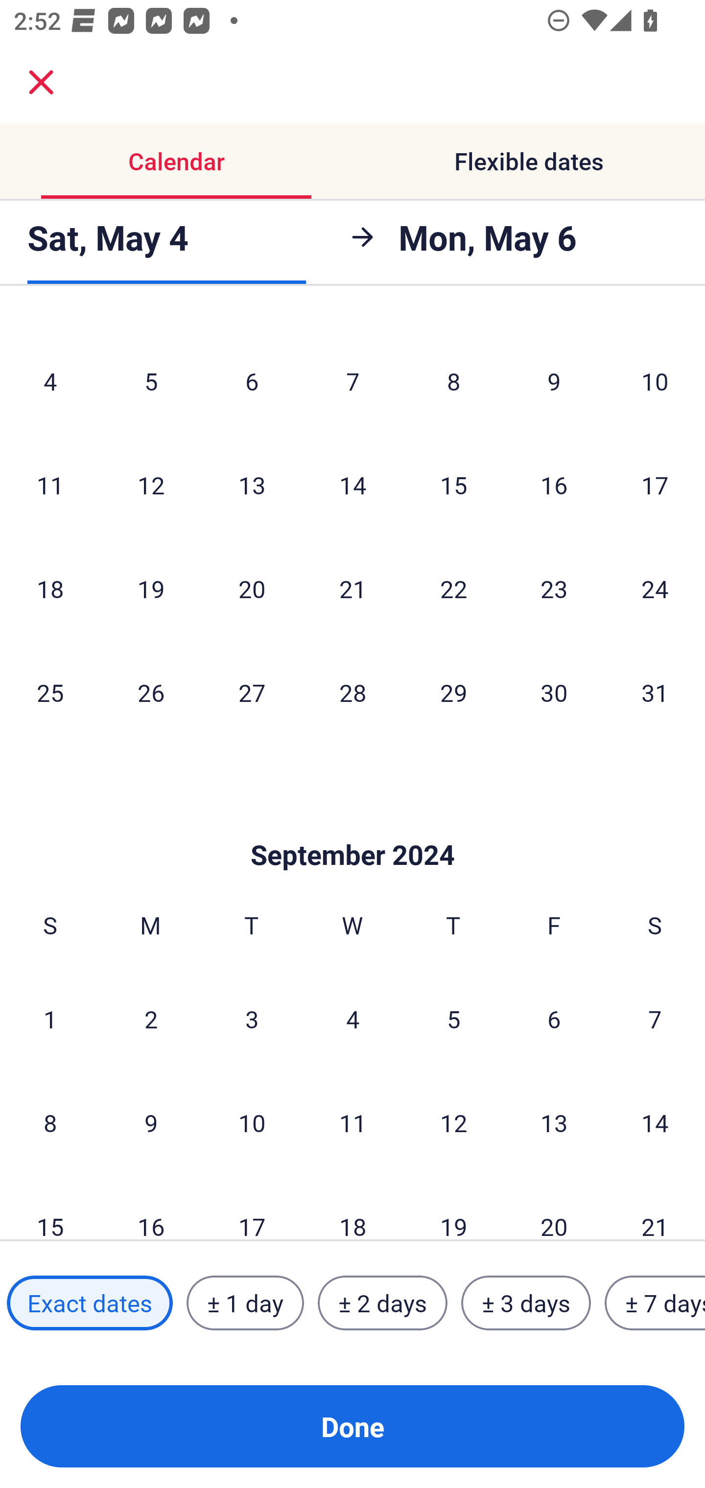 The width and height of the screenshot is (705, 1488). Describe the element at coordinates (41, 82) in the screenshot. I see `close.` at that location.